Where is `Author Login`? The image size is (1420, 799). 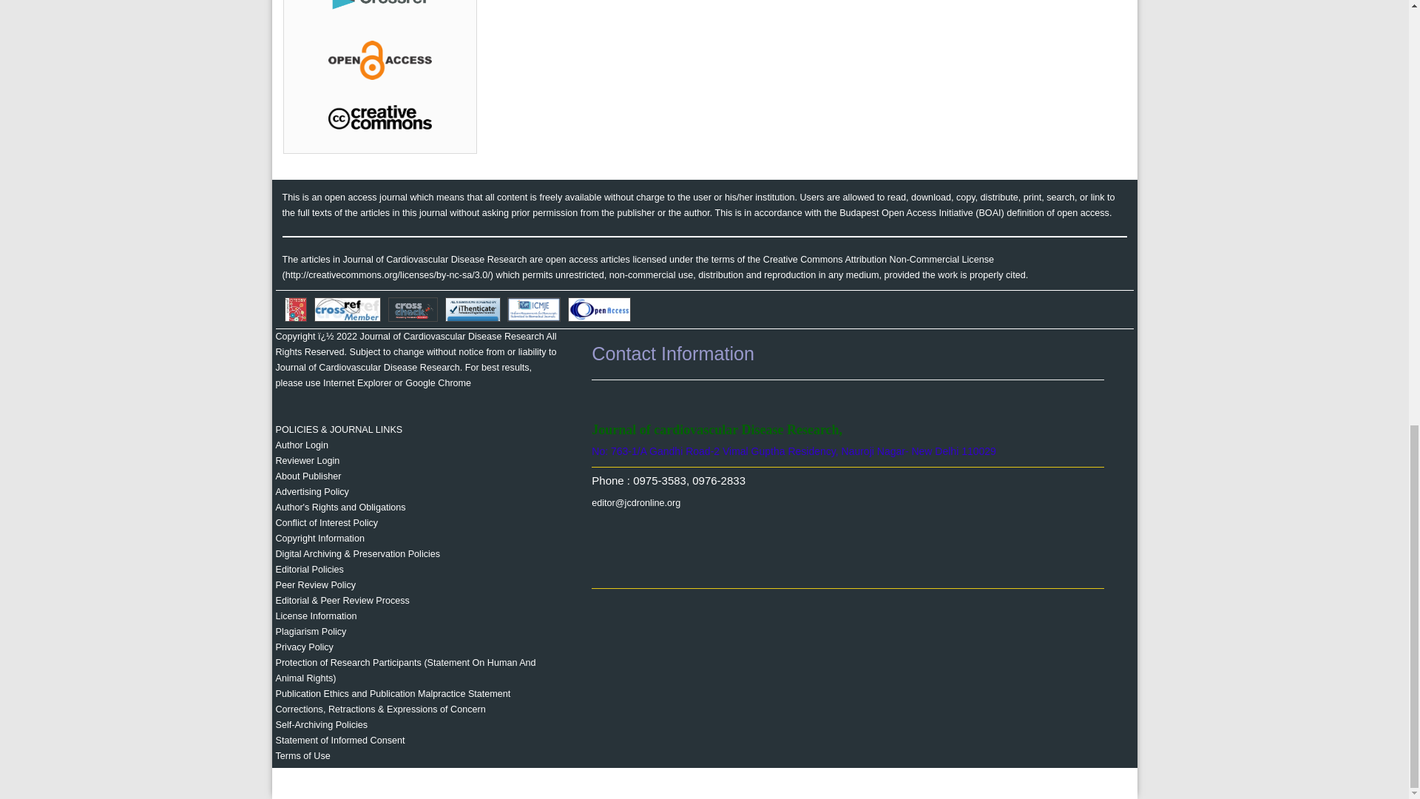
Author Login is located at coordinates (302, 445).